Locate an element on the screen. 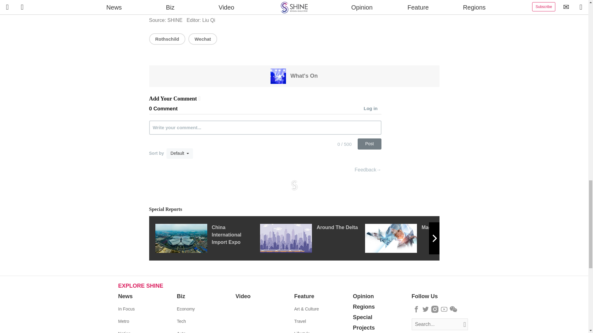 The width and height of the screenshot is (593, 333). Wechat is located at coordinates (203, 39).